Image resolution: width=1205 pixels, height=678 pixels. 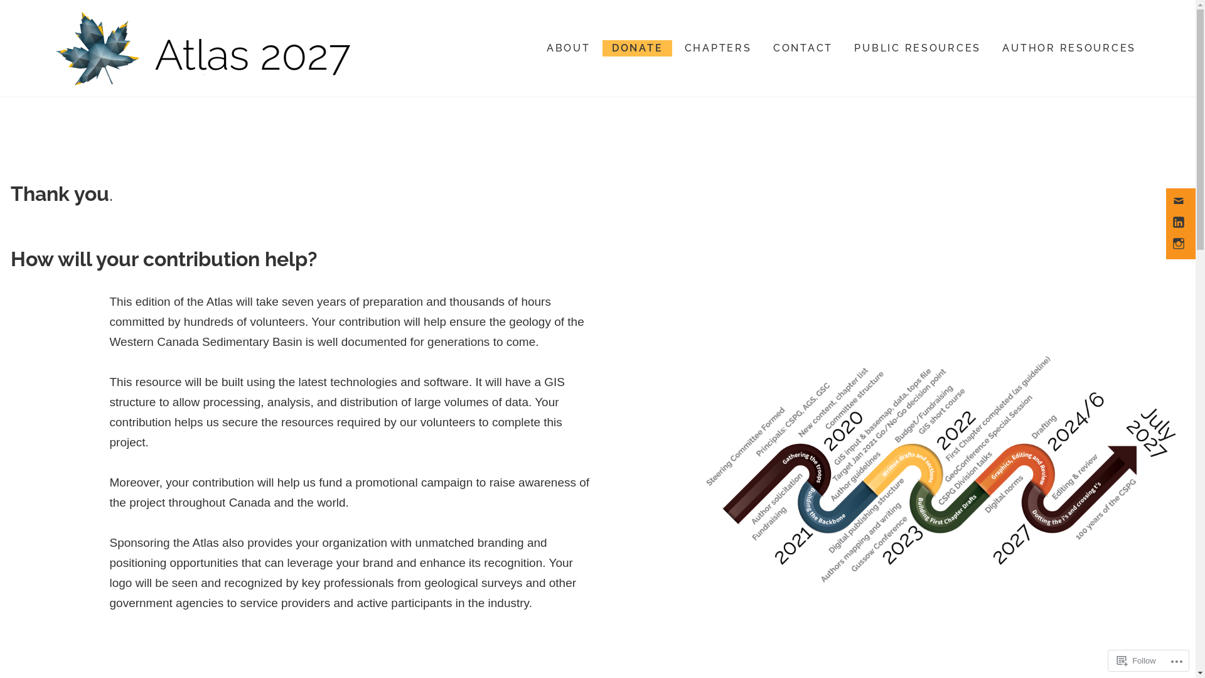 What do you see at coordinates (718, 49) in the screenshot?
I see `CHAPTERS` at bounding box center [718, 49].